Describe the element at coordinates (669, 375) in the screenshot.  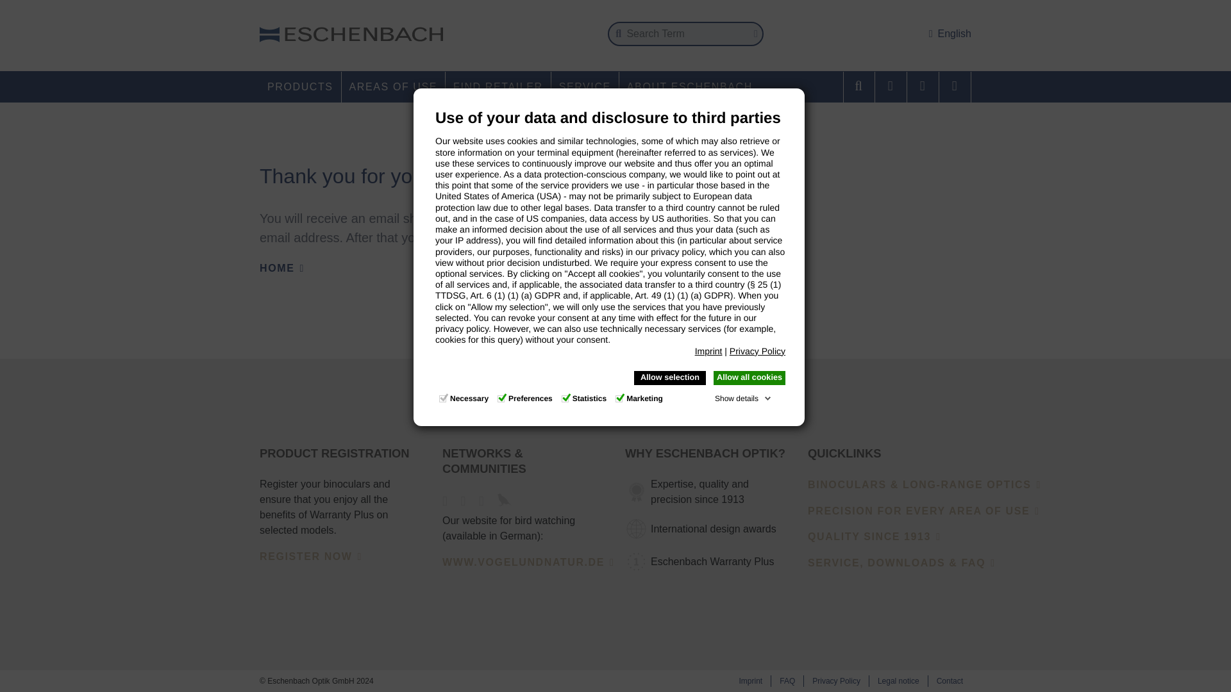
I see `Allow selection` at that location.